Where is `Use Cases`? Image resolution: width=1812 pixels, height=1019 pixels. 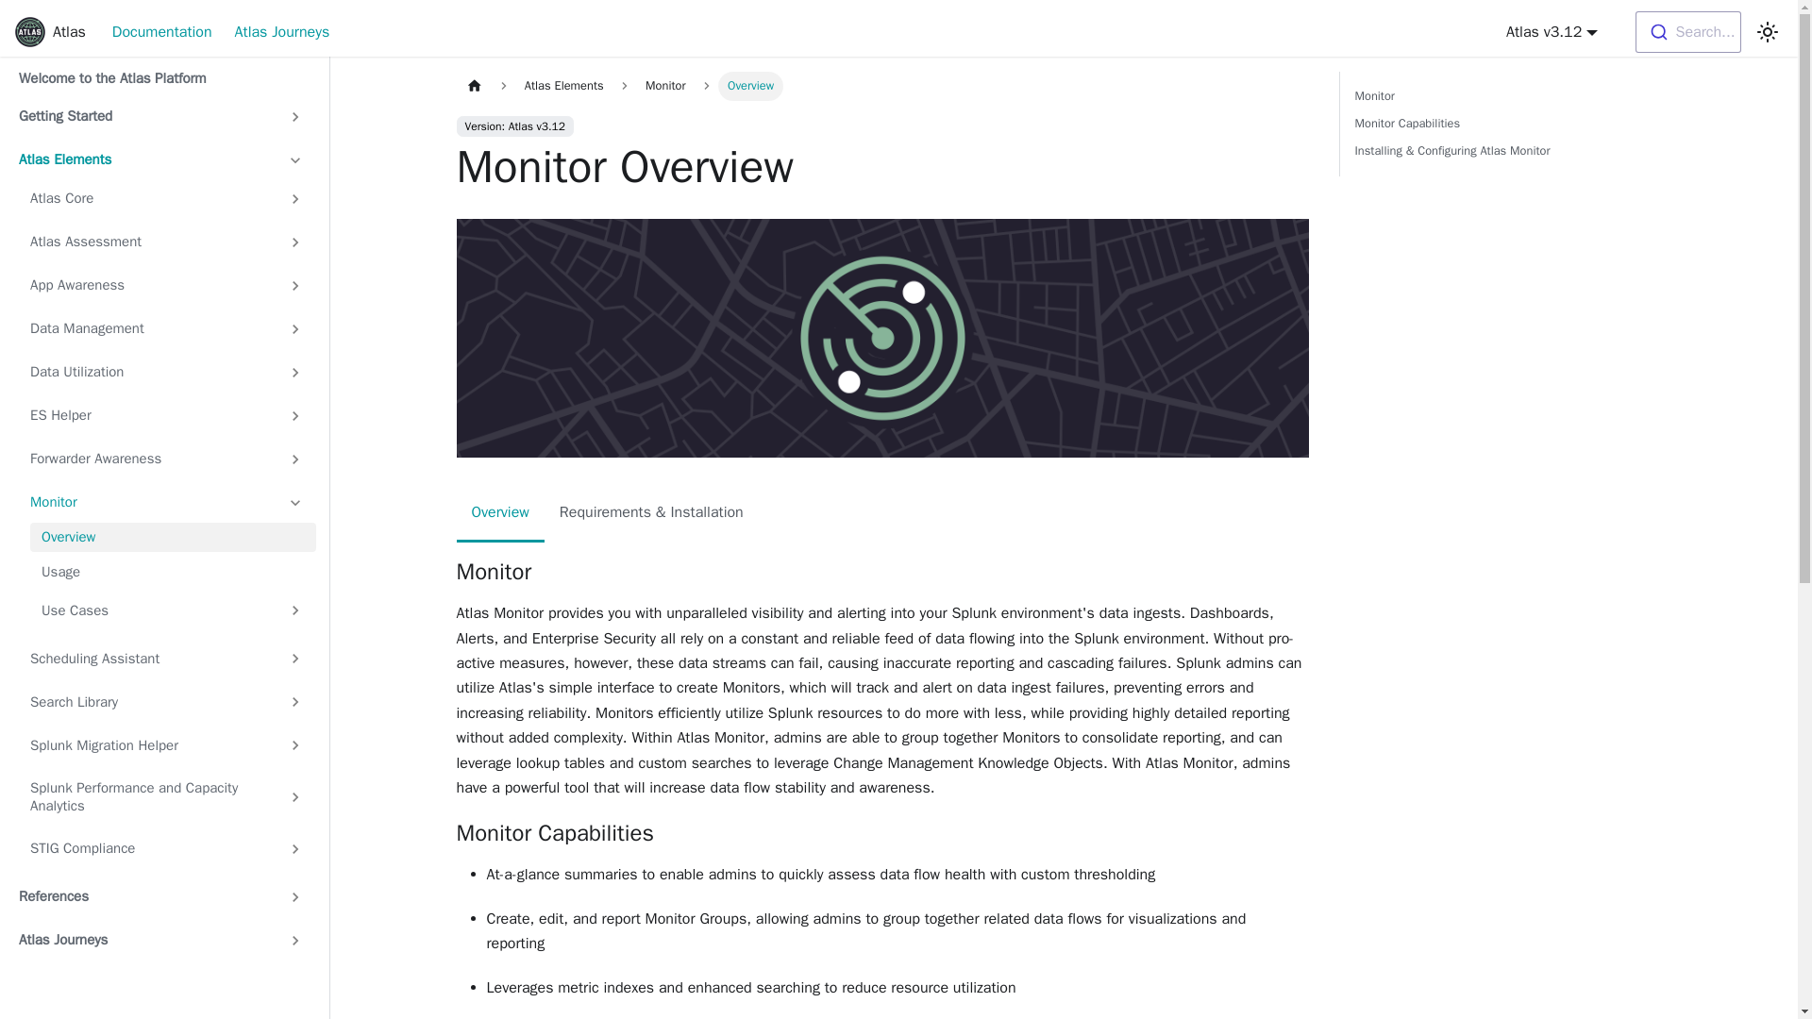
Use Cases is located at coordinates (173, 610).